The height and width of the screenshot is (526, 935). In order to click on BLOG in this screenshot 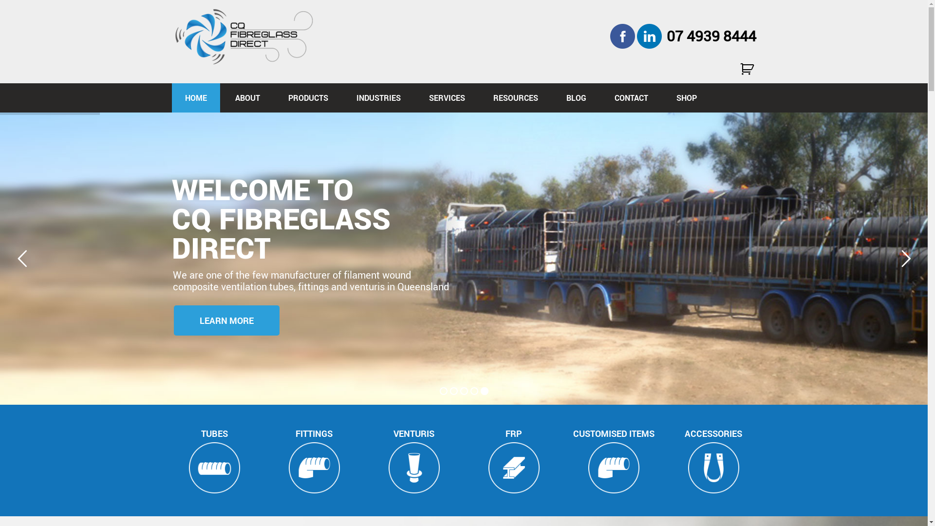, I will do `click(577, 98)`.